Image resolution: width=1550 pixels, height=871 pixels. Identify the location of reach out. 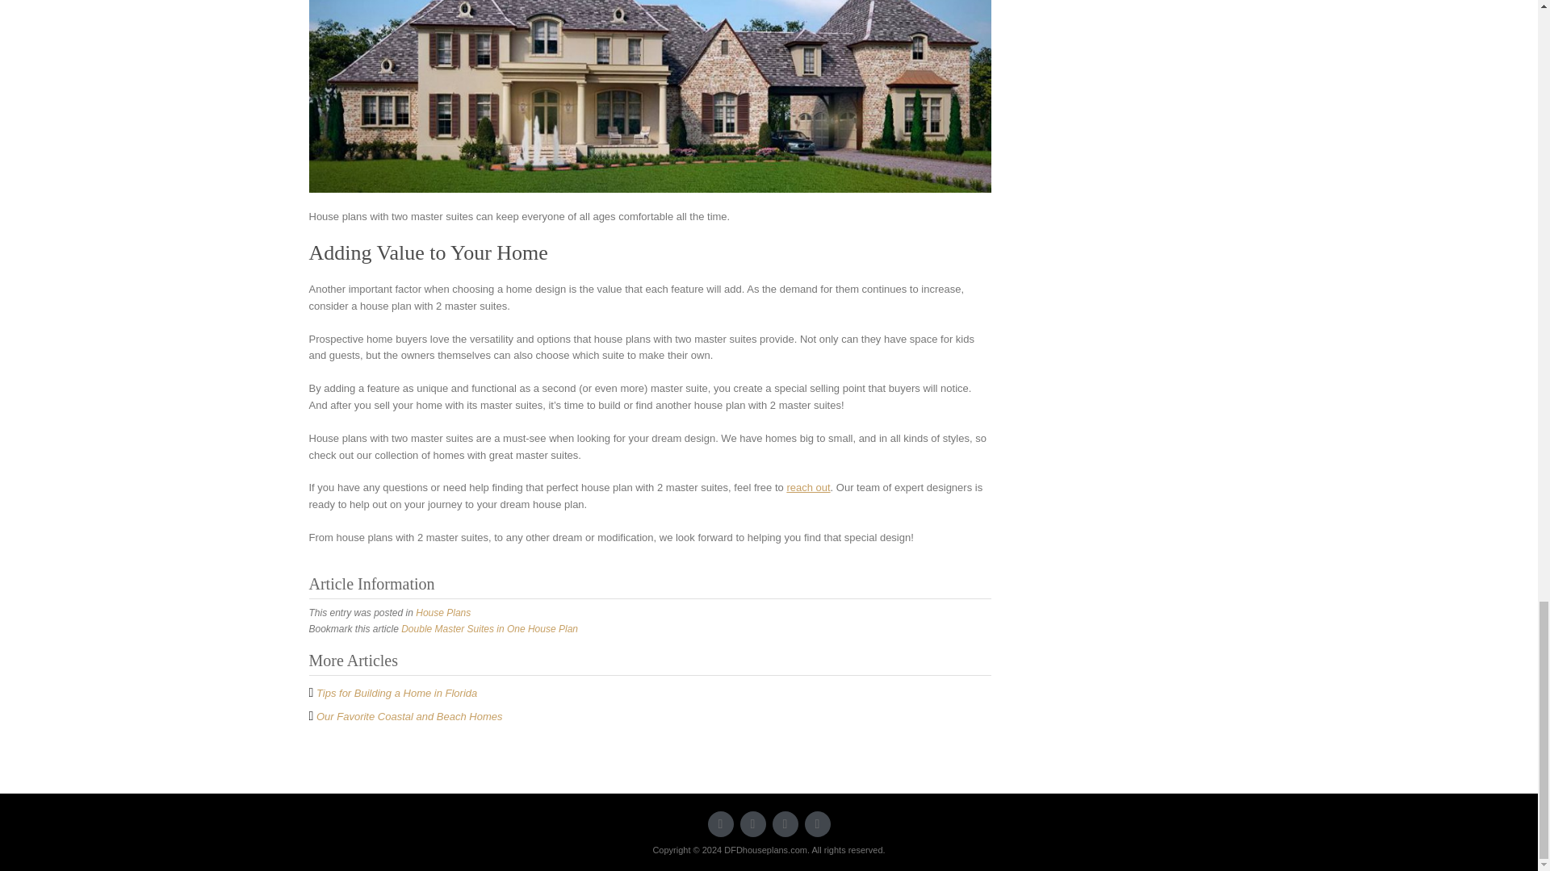
(807, 487).